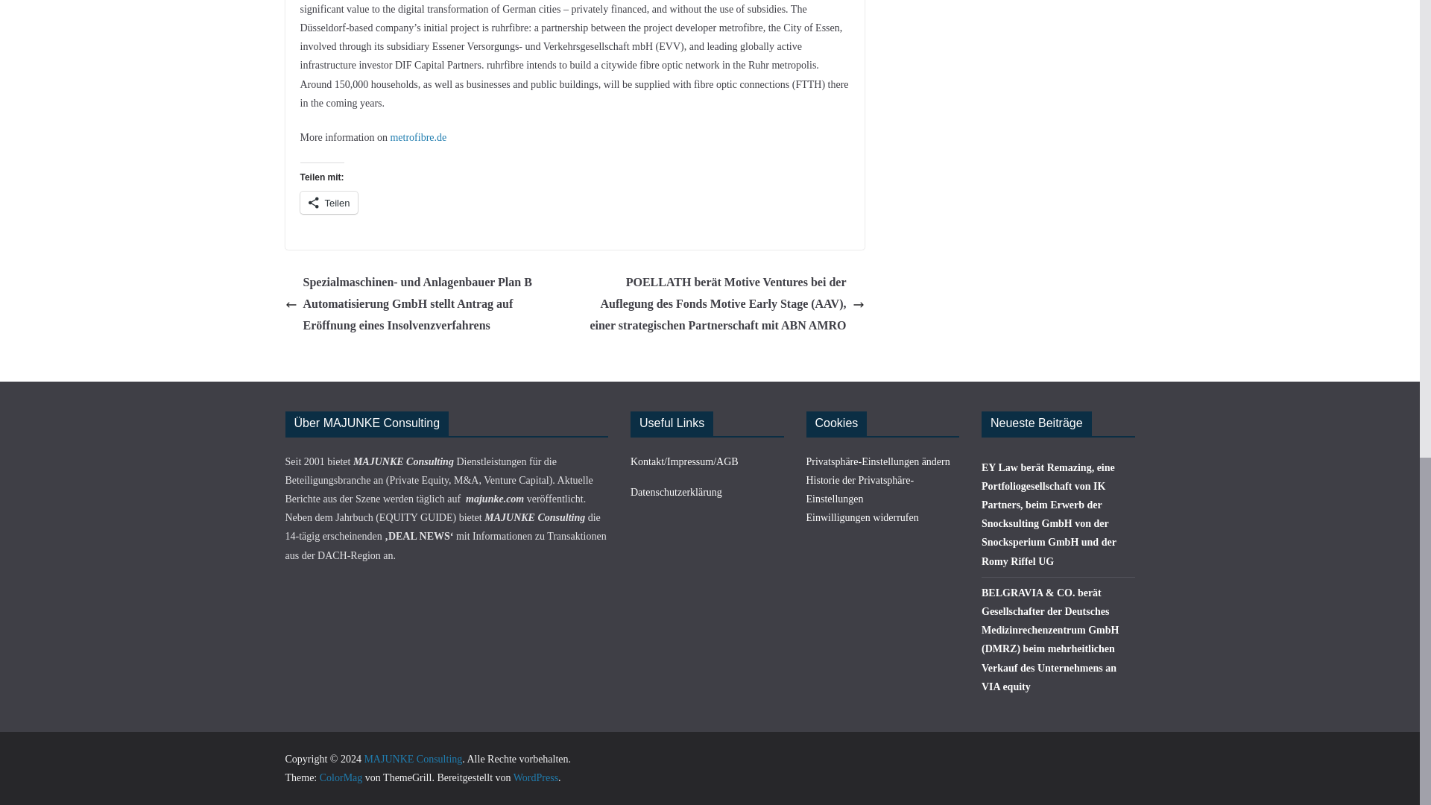  What do you see at coordinates (535, 777) in the screenshot?
I see `WordPress` at bounding box center [535, 777].